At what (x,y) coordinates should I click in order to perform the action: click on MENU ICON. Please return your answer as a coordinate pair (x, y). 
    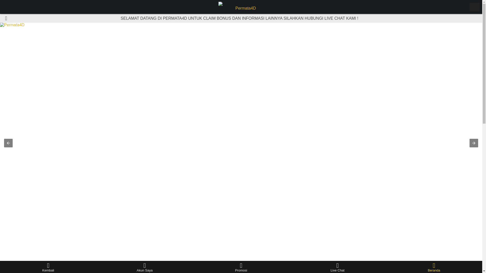
    Looking at the image, I should click on (474, 7).